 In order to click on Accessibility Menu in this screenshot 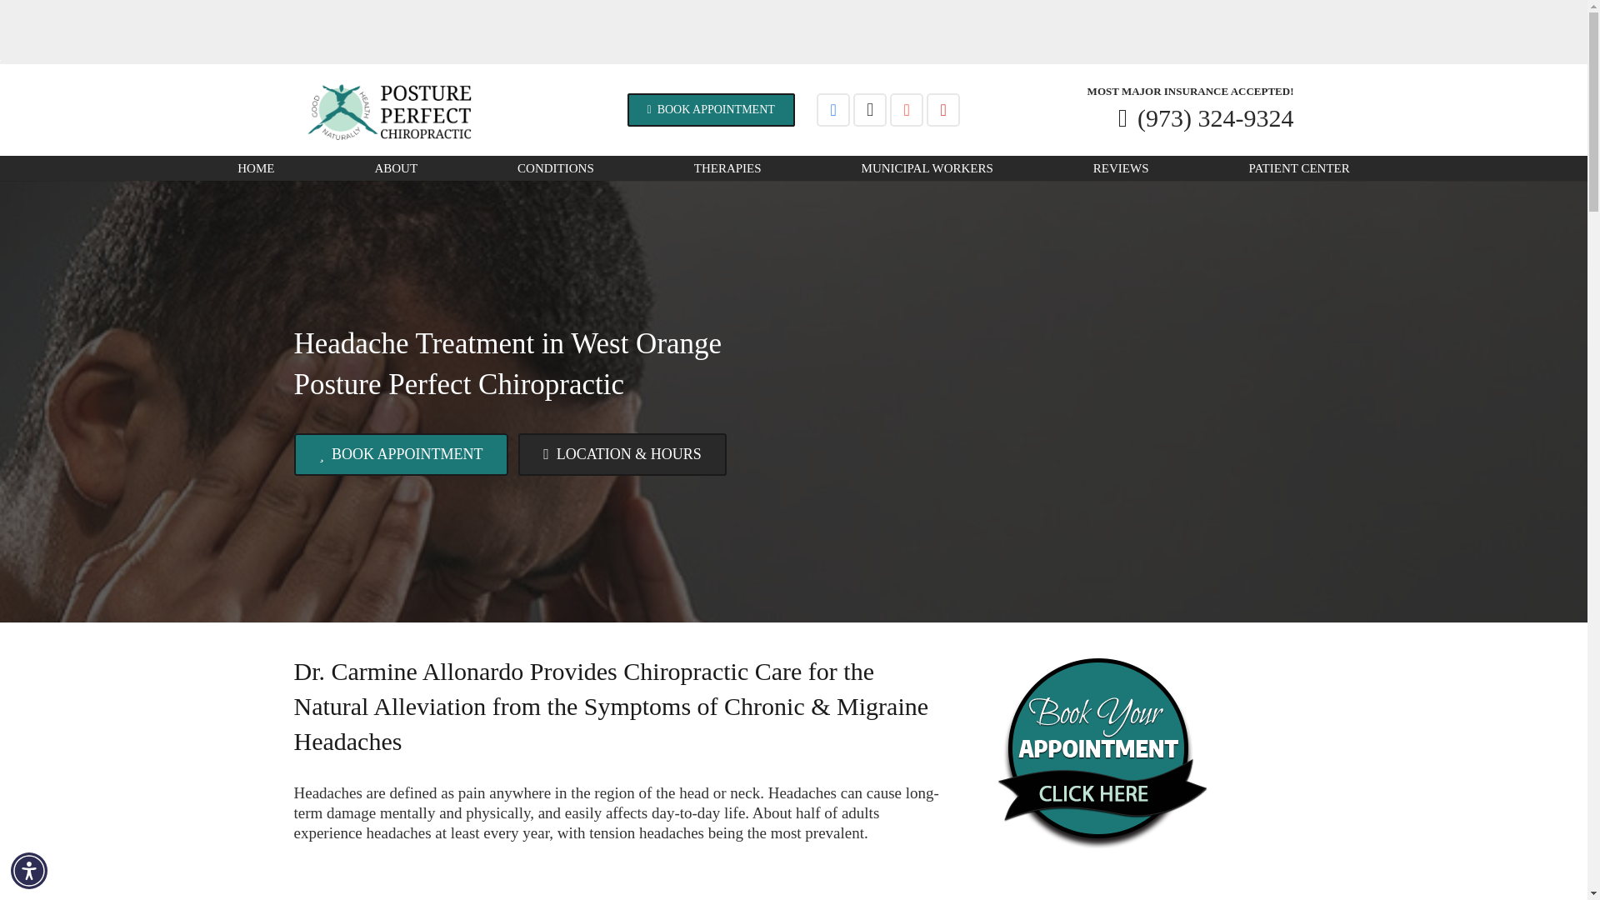, I will do `click(29, 870)`.